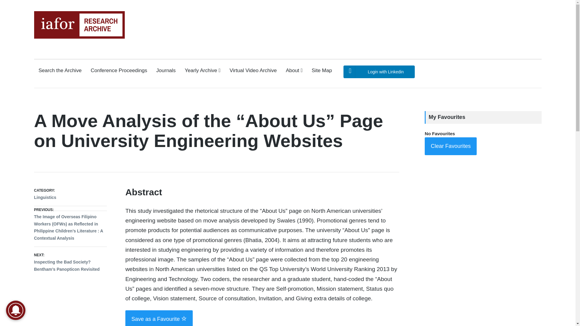 This screenshot has width=580, height=326. I want to click on Journals, so click(166, 71).